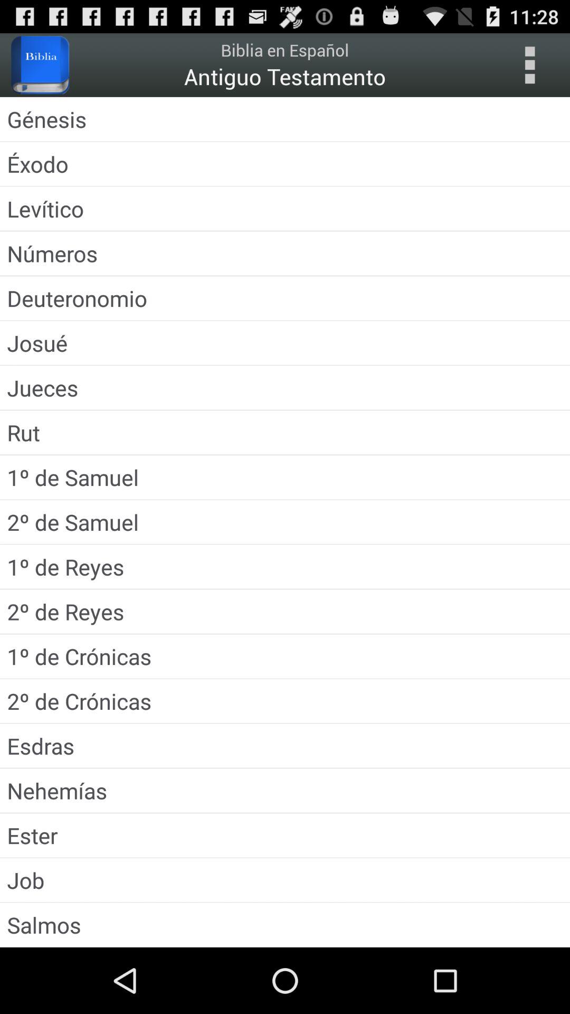 The width and height of the screenshot is (570, 1014). I want to click on jump to job, so click(285, 880).